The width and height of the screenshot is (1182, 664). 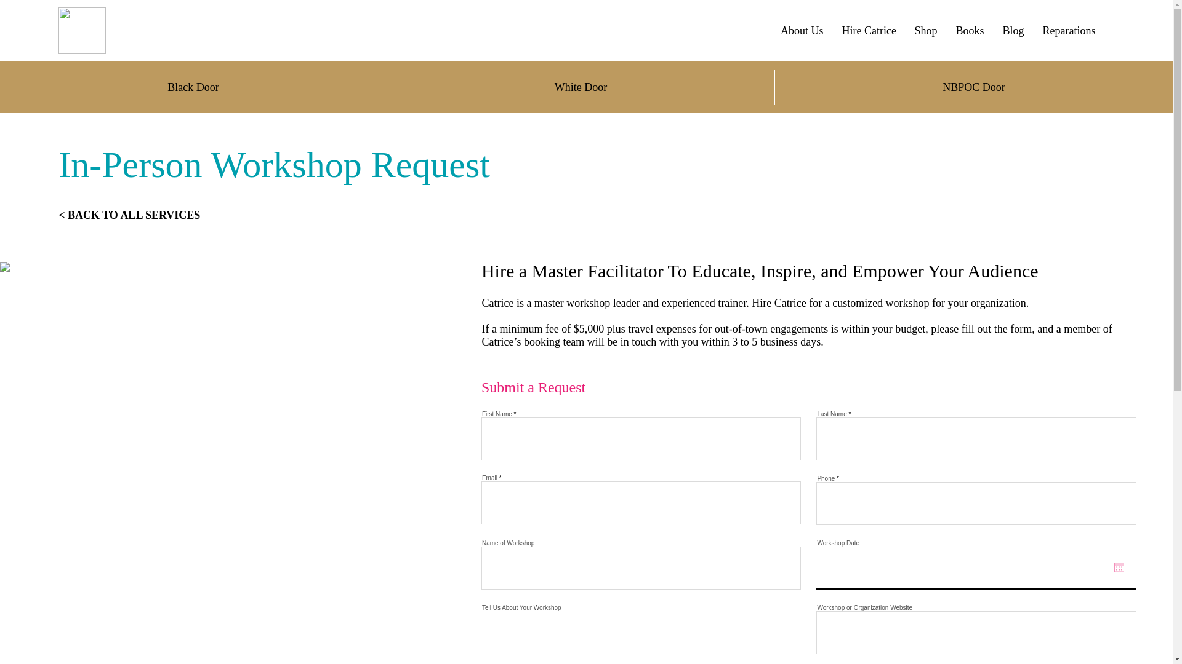 I want to click on Black Door, so click(x=193, y=87).